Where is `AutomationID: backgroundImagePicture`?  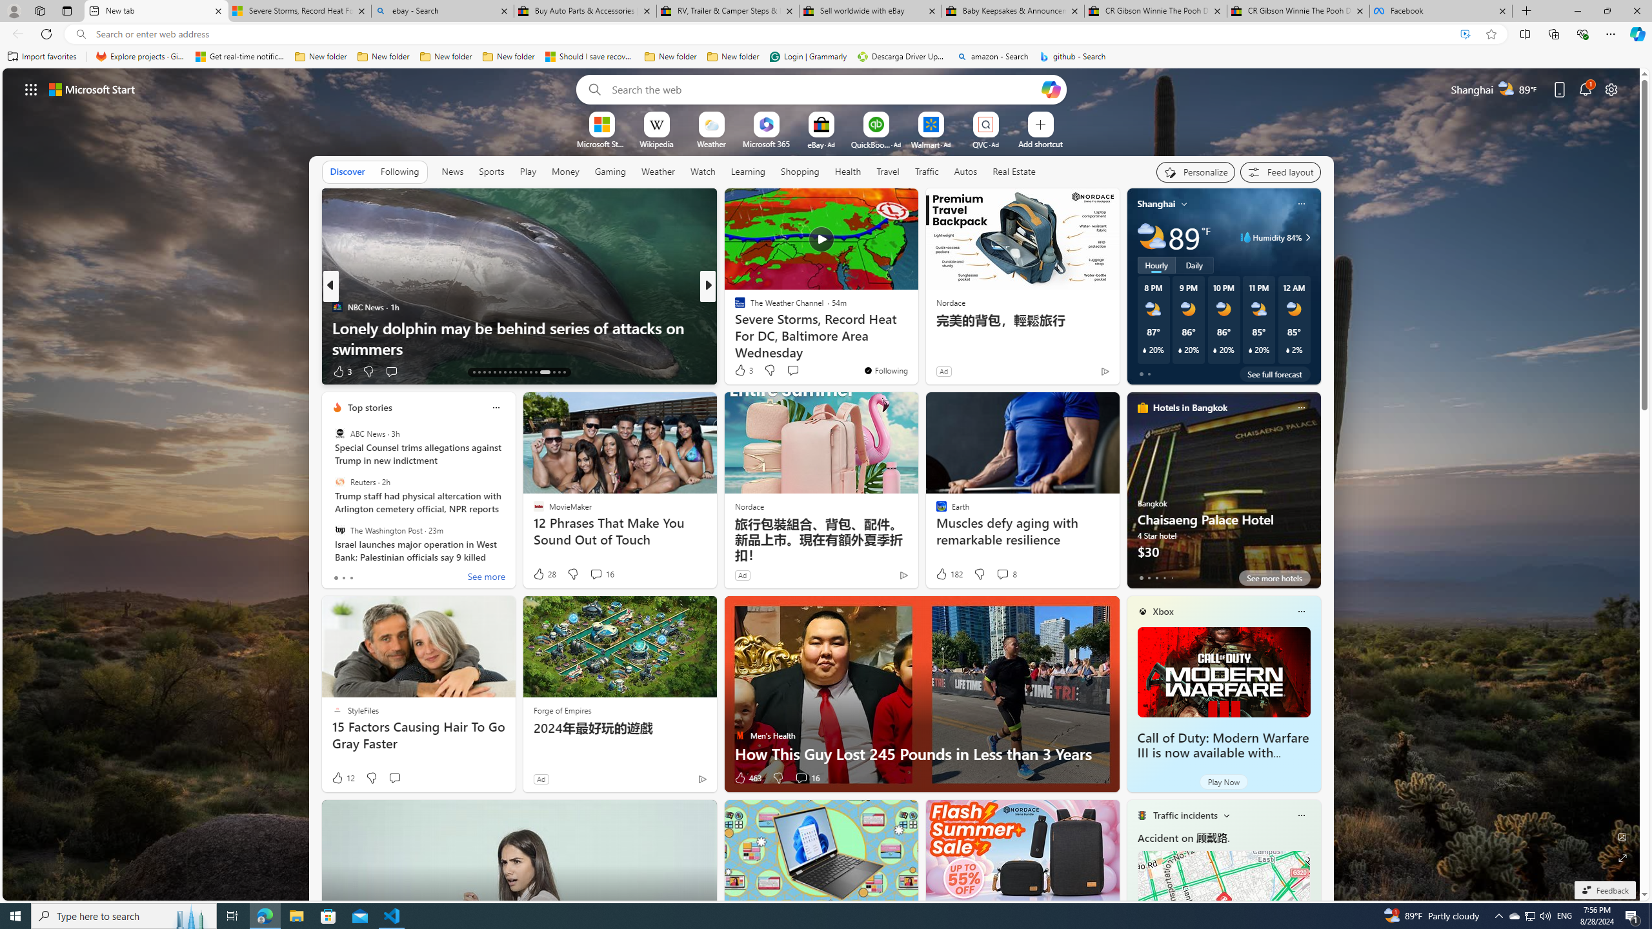
AutomationID: backgroundImagePicture is located at coordinates (822, 484).